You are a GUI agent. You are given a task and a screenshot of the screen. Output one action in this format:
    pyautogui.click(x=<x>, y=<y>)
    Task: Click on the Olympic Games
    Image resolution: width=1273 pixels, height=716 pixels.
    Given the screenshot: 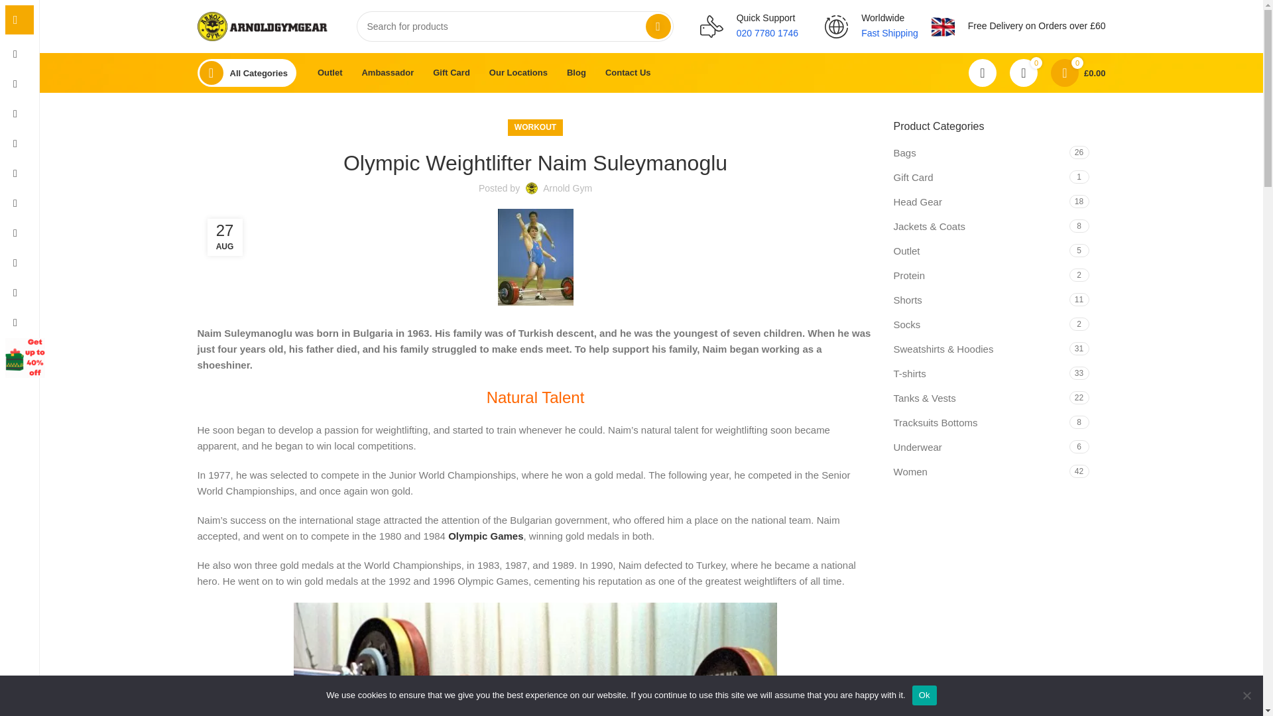 What is the action you would take?
    pyautogui.click(x=485, y=536)
    